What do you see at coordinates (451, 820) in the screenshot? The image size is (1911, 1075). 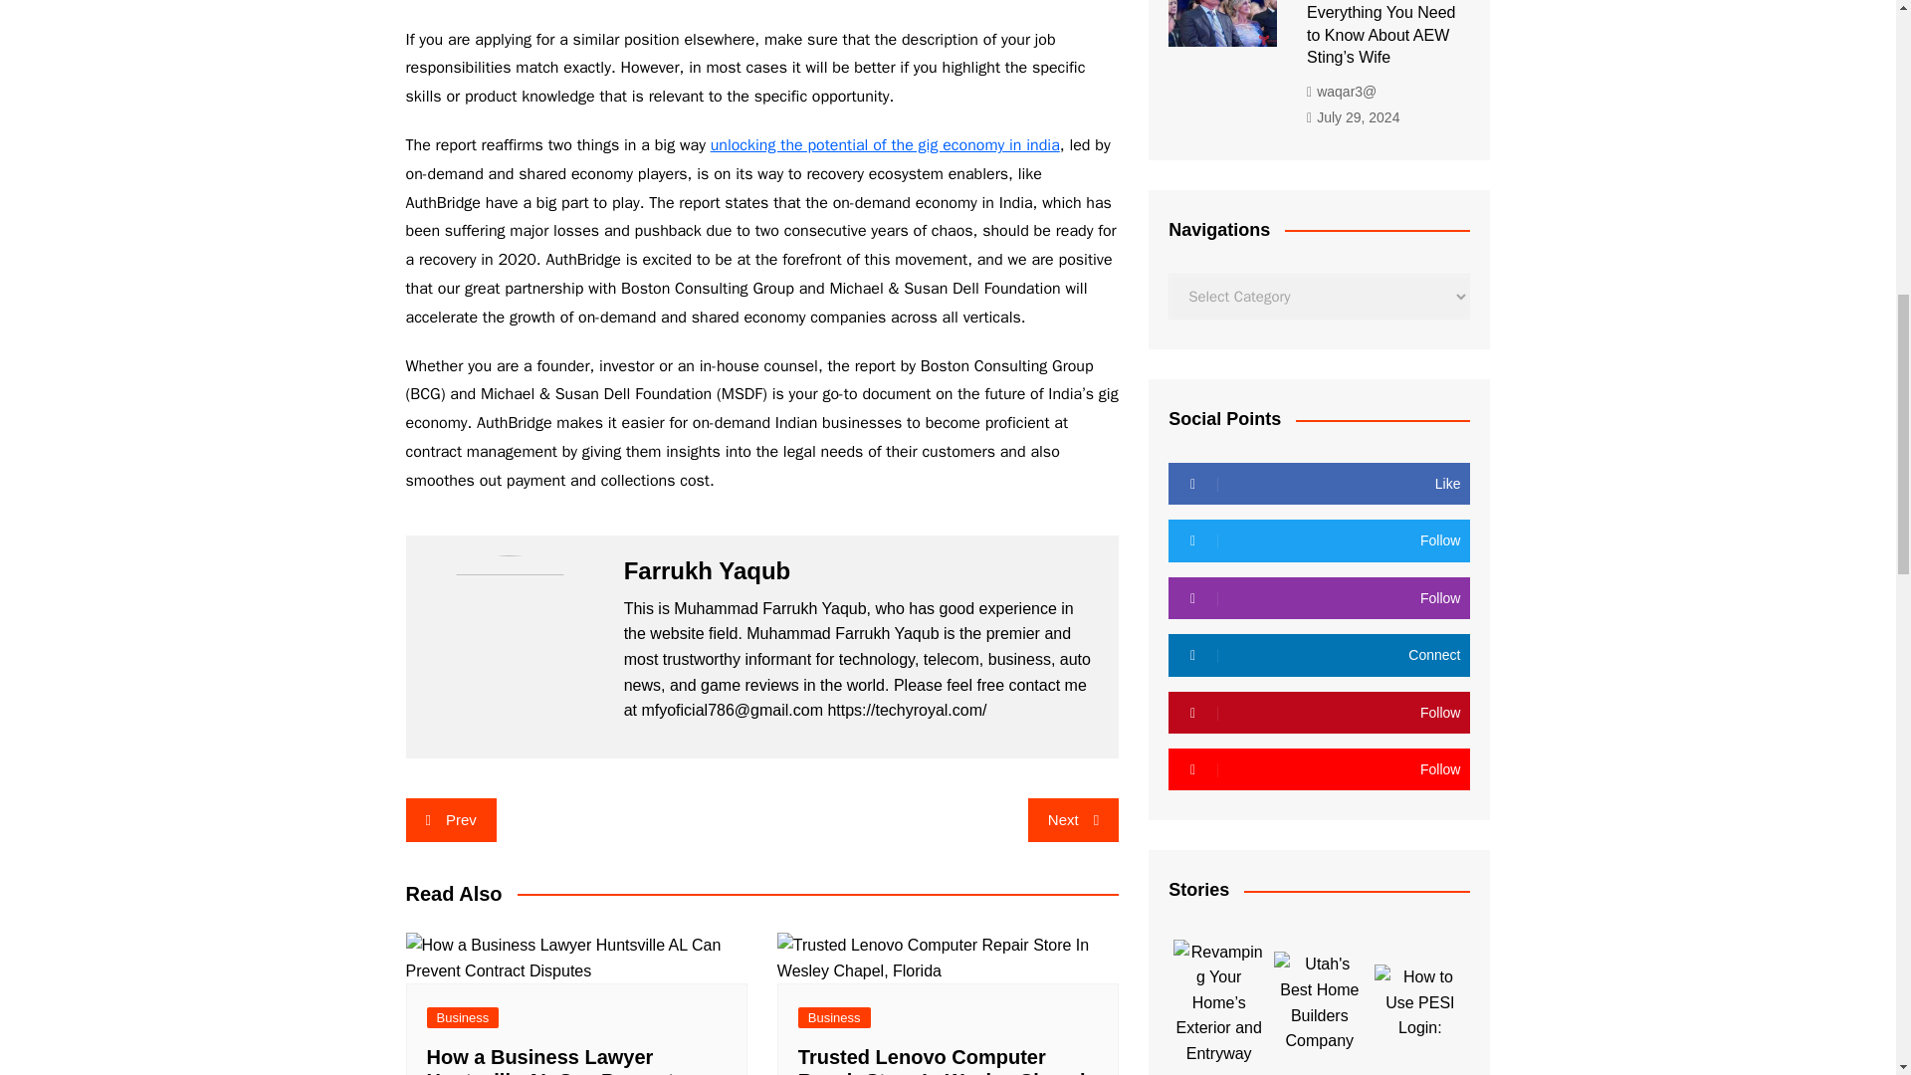 I see `Prev` at bounding box center [451, 820].